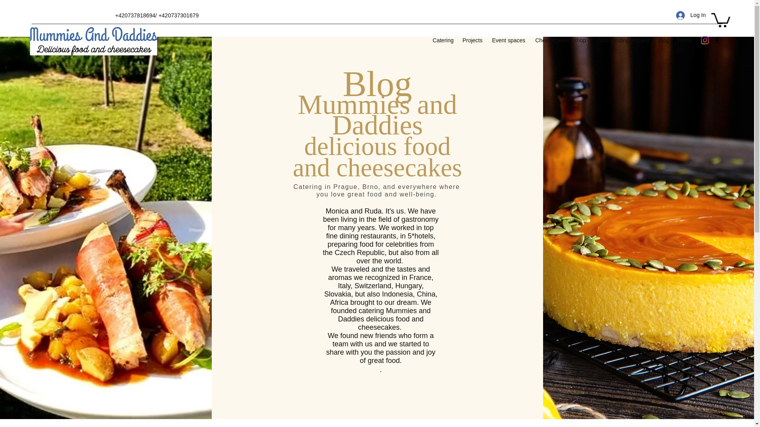  I want to click on Cheesecakes - shop, so click(559, 40).